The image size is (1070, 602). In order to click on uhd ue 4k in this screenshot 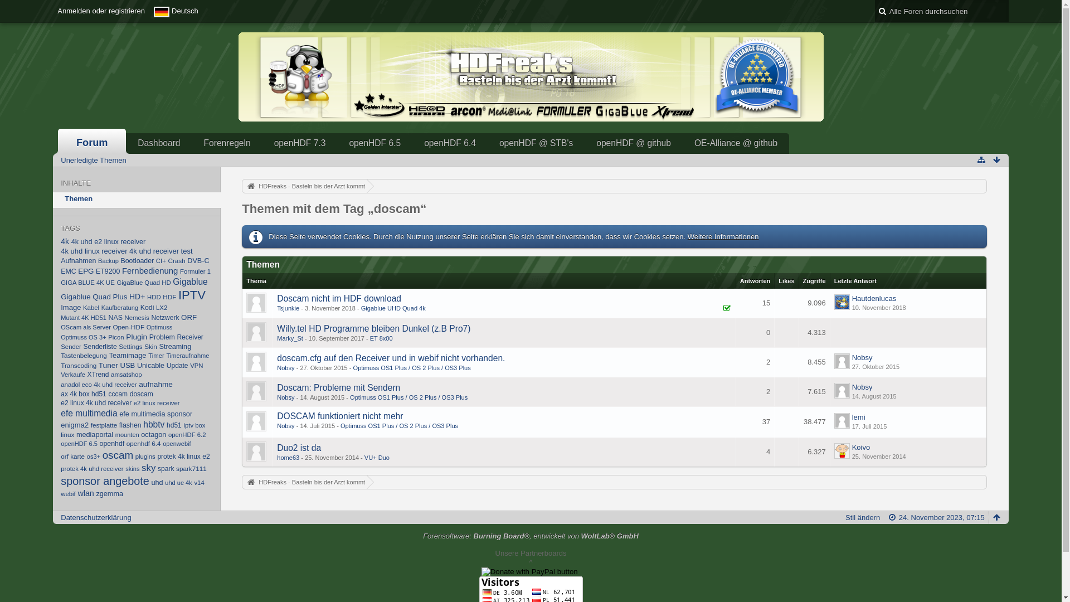, I will do `click(178, 483)`.